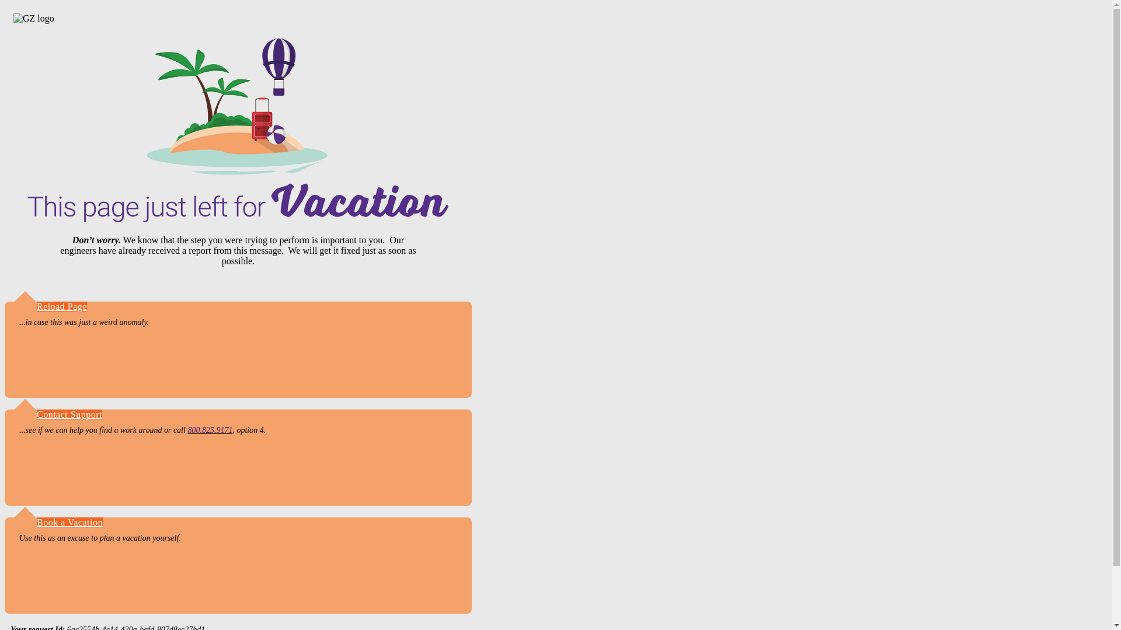 This screenshot has width=1121, height=630. Describe the element at coordinates (238, 131) in the screenshot. I see `error-graphic` at that location.